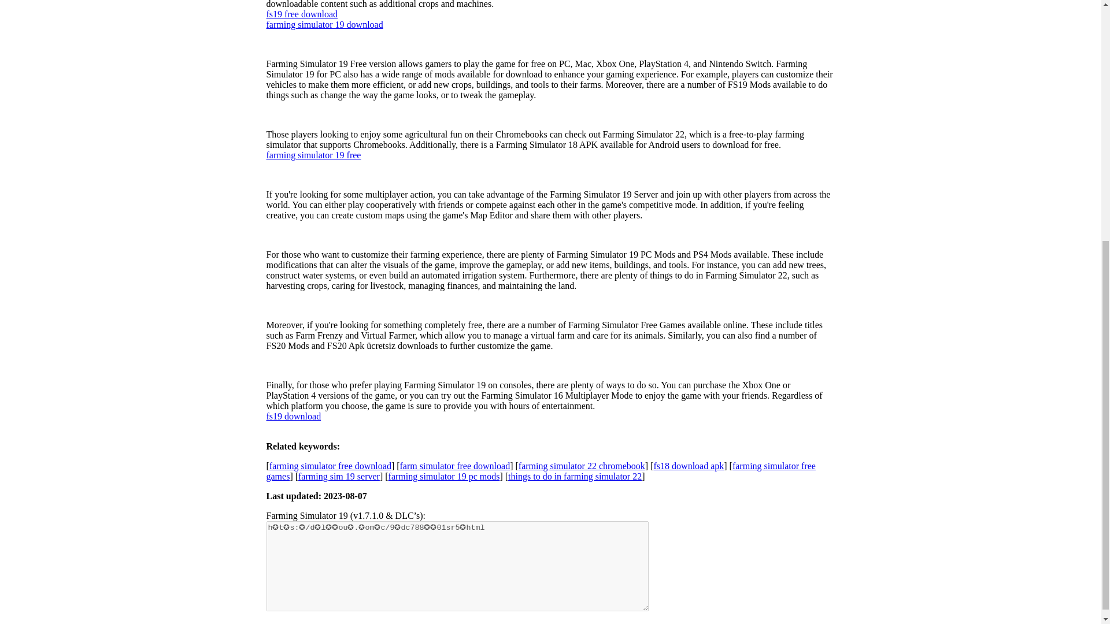 Image resolution: width=1110 pixels, height=624 pixels. What do you see at coordinates (324, 24) in the screenshot?
I see `farming simulator 19 download` at bounding box center [324, 24].